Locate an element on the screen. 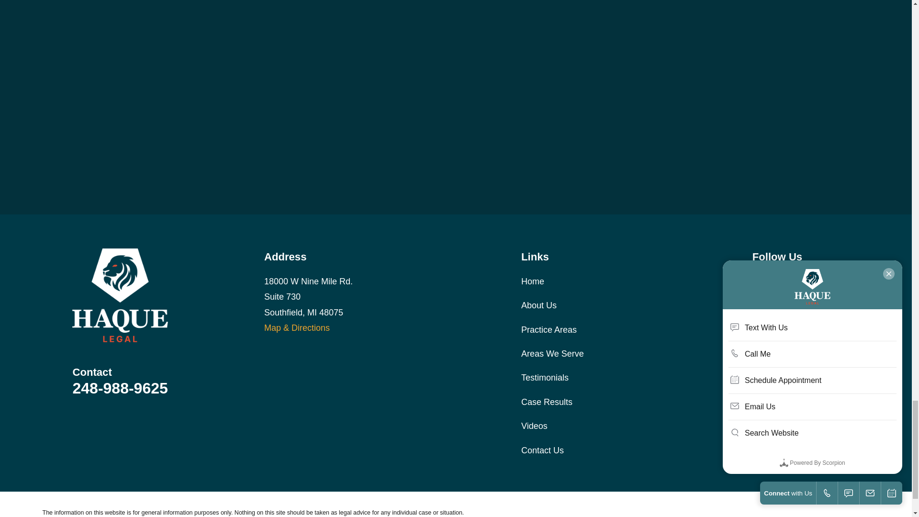  Facebook is located at coordinates (758, 280).